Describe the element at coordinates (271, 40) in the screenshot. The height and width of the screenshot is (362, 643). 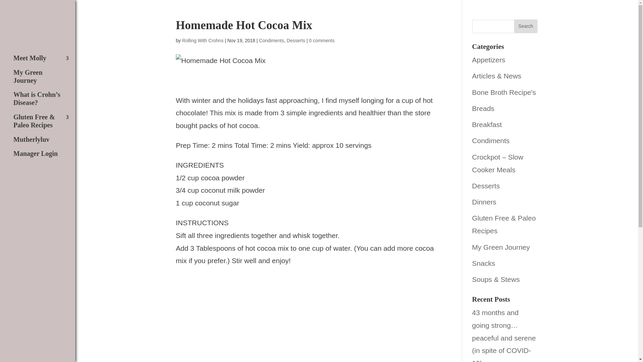
I see `Condiments` at that location.